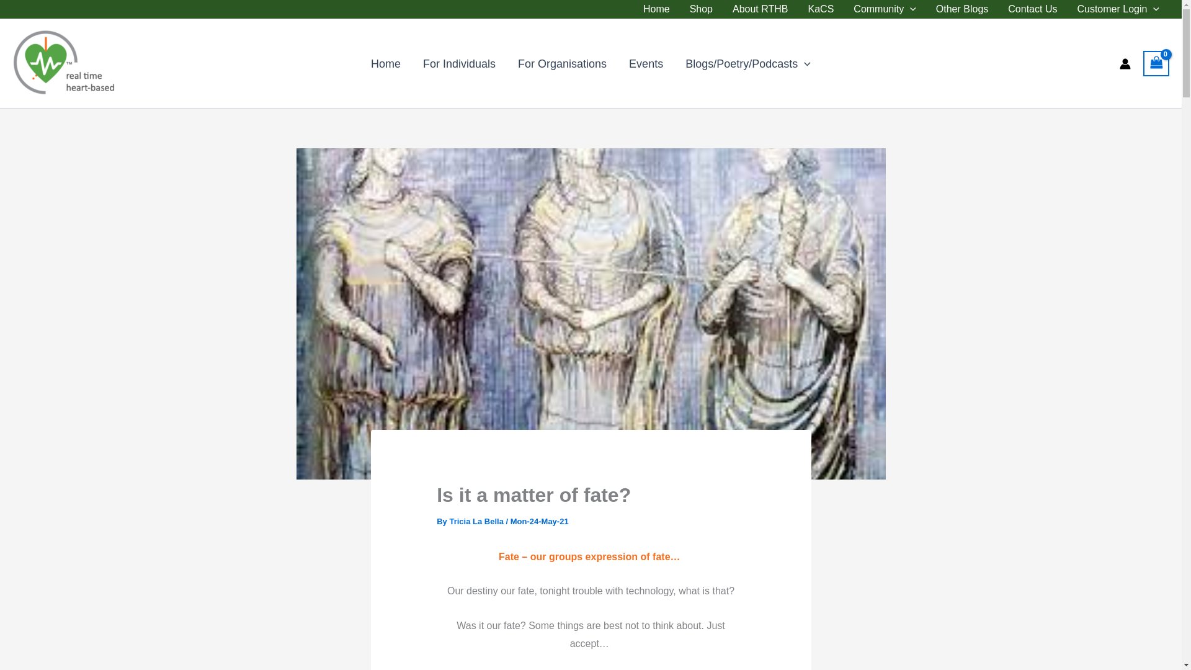 The height and width of the screenshot is (670, 1191). Describe the element at coordinates (1118, 9) in the screenshot. I see `Customer Login` at that location.